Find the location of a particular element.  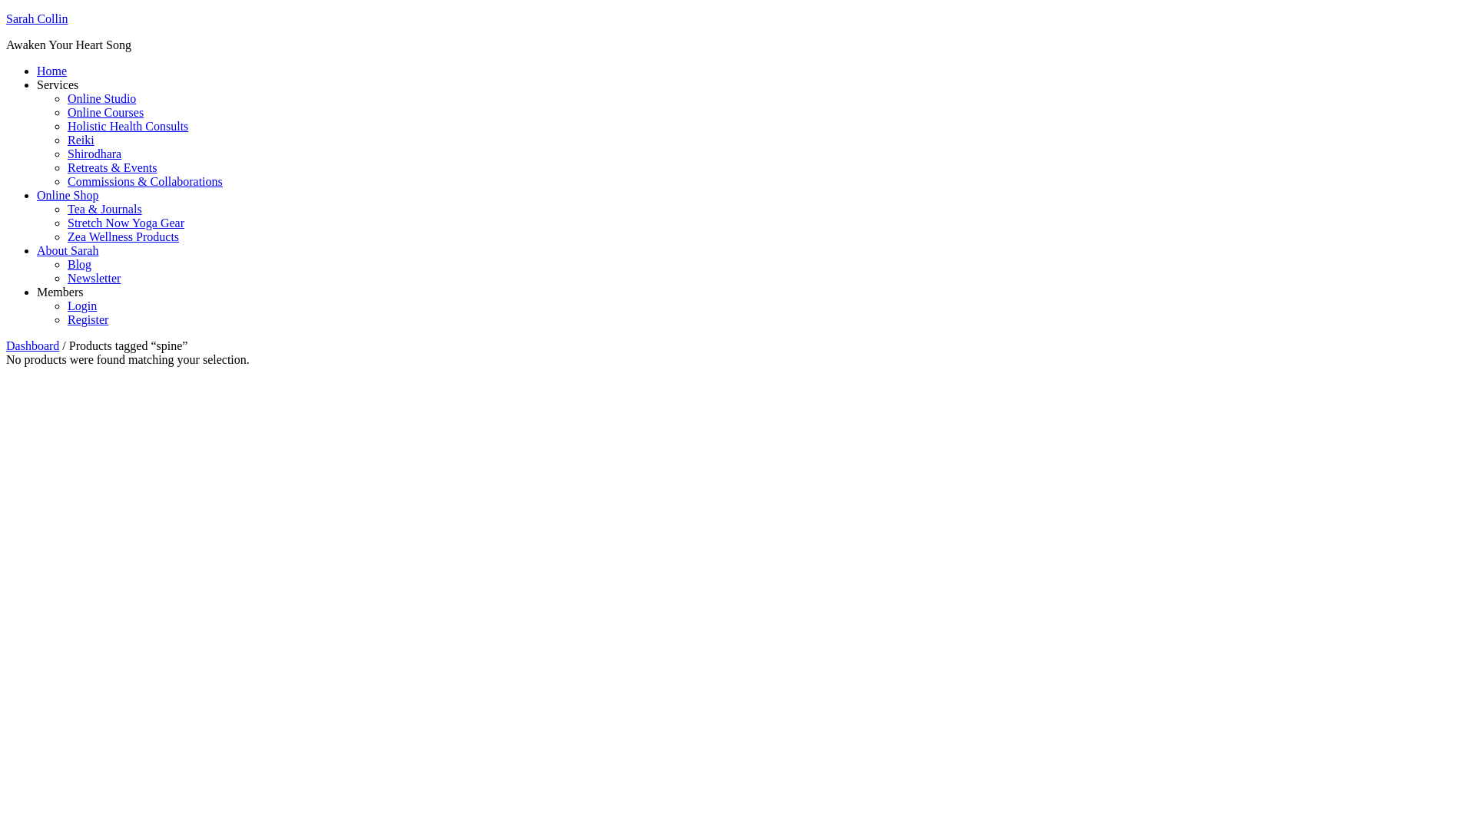

Retreats & Events is located at coordinates (112, 167).